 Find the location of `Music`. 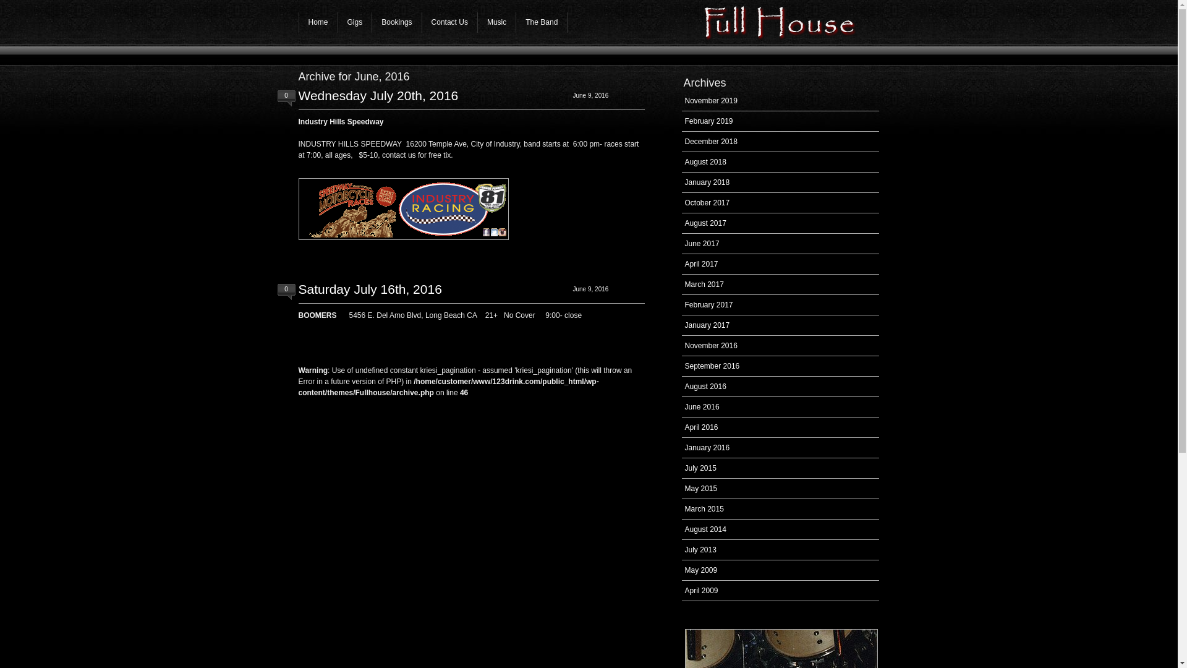

Music is located at coordinates (496, 22).